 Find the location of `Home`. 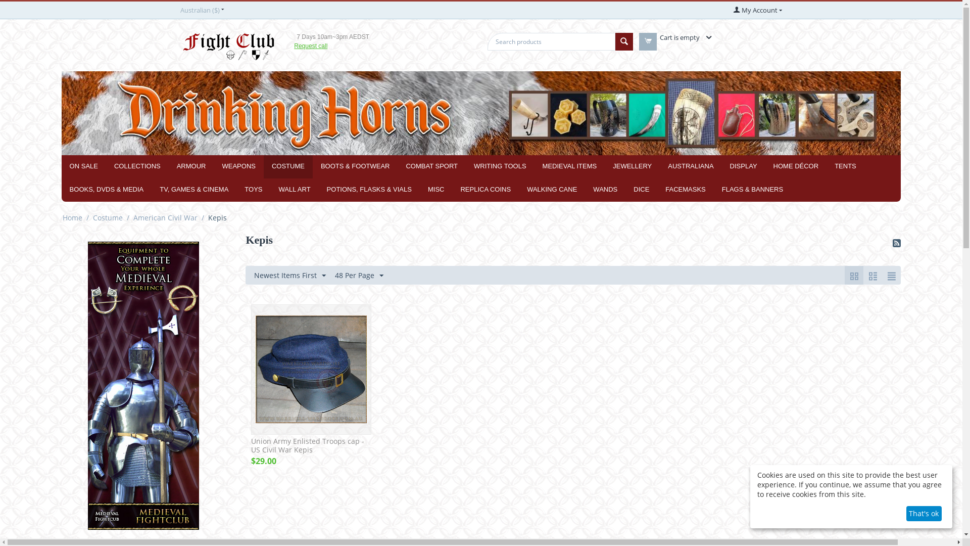

Home is located at coordinates (73, 217).